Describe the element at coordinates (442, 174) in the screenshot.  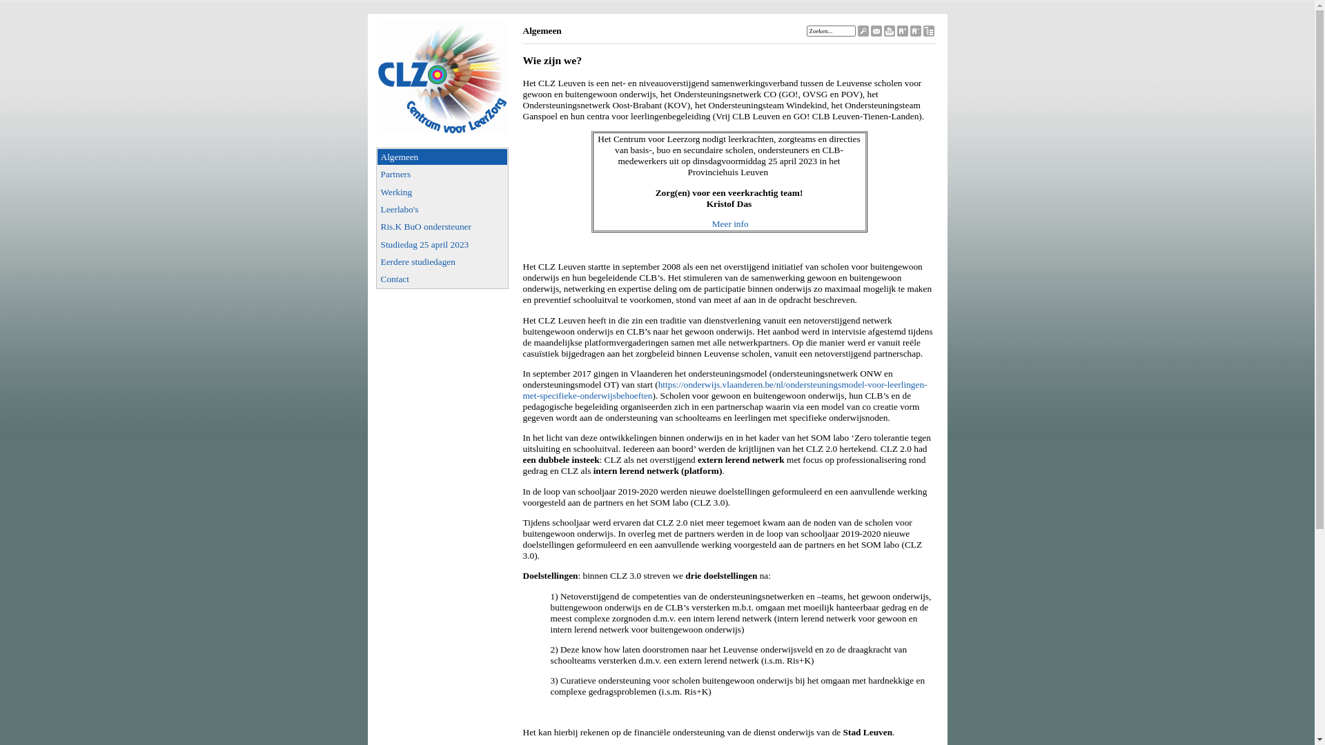
I see `Partners` at that location.